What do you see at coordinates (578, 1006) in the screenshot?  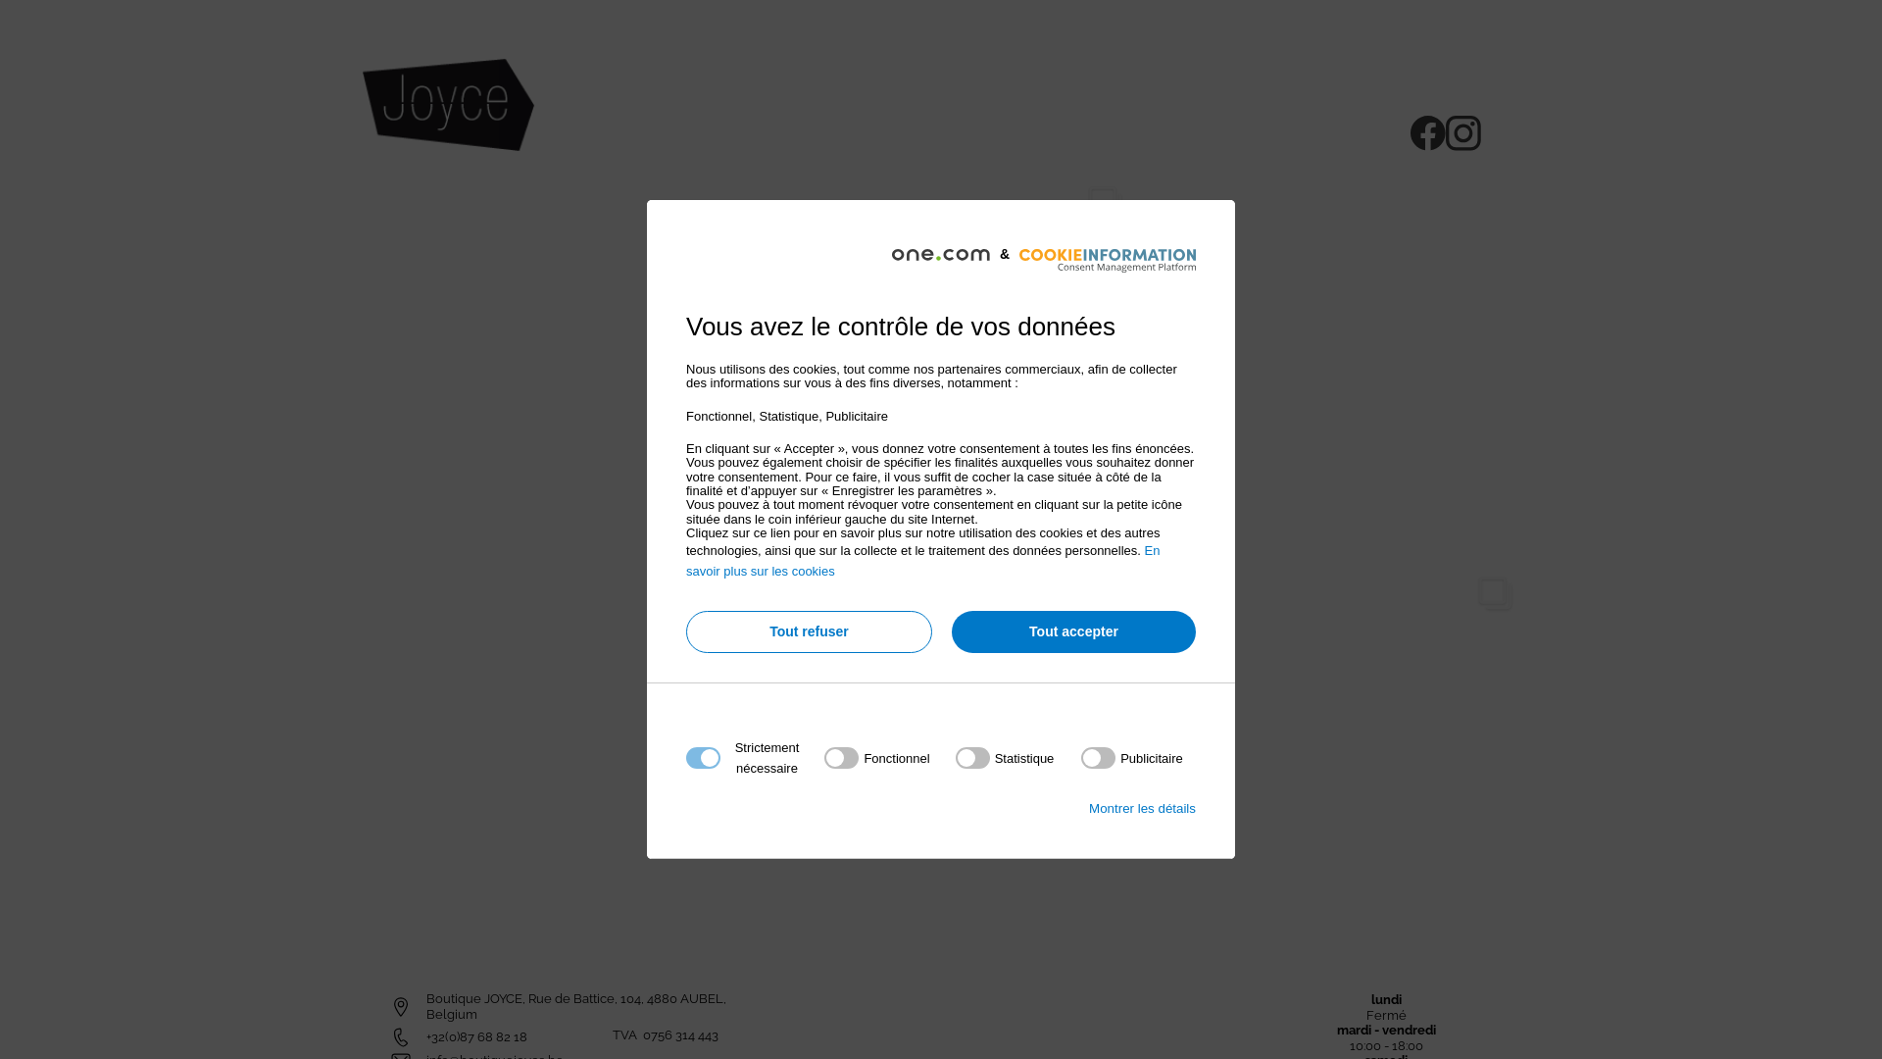 I see `Boutique JOYCE, Rue de Battice, 104, 4880 AUBEL, Belgium` at bounding box center [578, 1006].